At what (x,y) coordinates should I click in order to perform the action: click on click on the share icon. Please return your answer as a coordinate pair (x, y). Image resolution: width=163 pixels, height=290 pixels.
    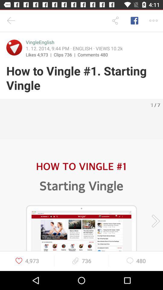
    Looking at the image, I should click on (115, 21).